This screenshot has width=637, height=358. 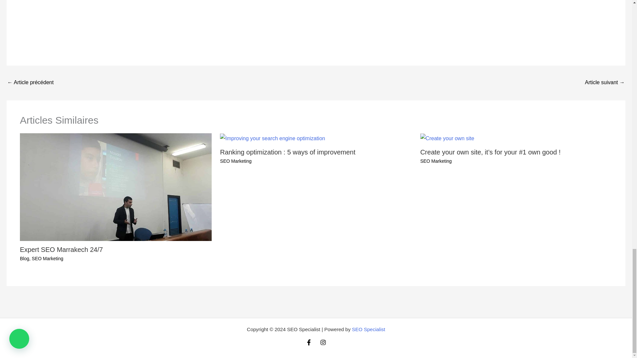 What do you see at coordinates (236, 161) in the screenshot?
I see `SEO Marketing` at bounding box center [236, 161].